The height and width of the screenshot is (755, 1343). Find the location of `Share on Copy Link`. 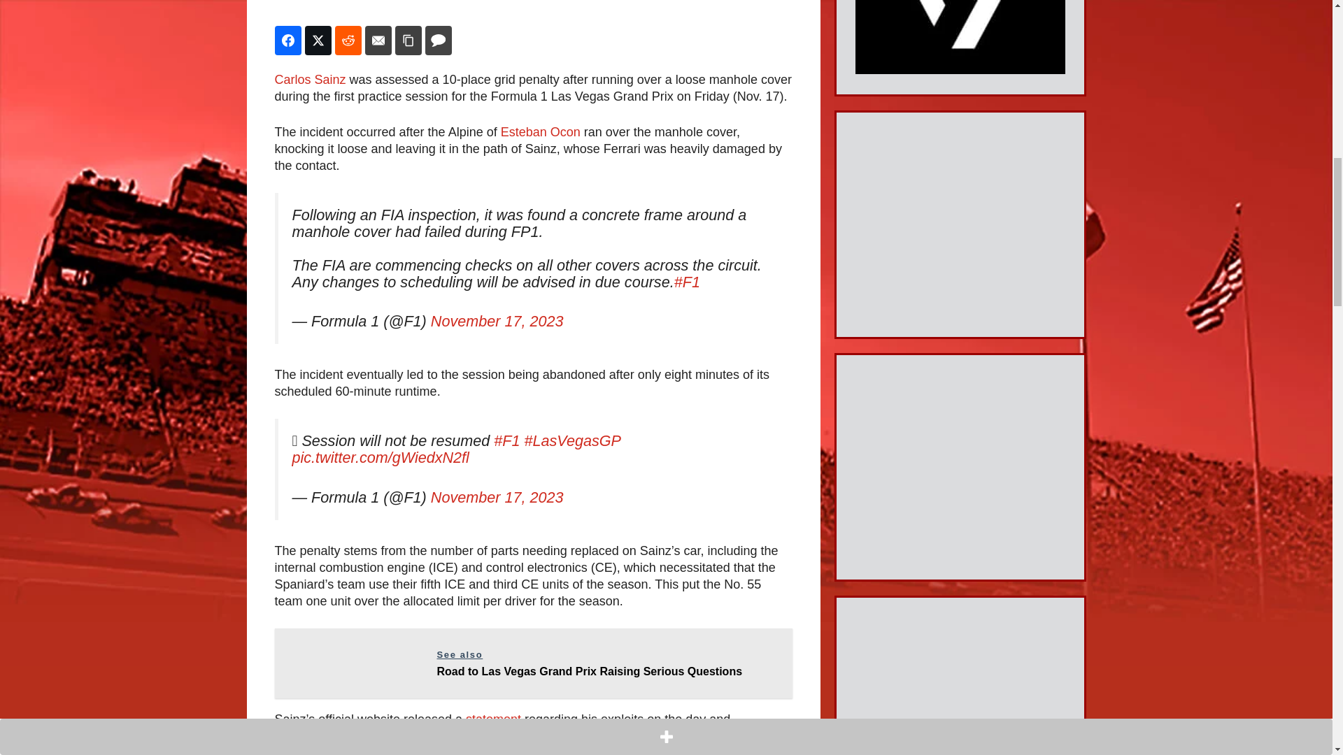

Share on Copy Link is located at coordinates (408, 40).